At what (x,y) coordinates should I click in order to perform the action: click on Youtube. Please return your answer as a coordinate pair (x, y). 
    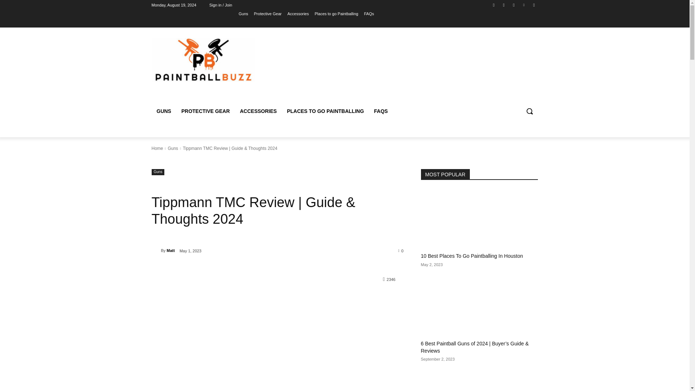
    Looking at the image, I should click on (534, 5).